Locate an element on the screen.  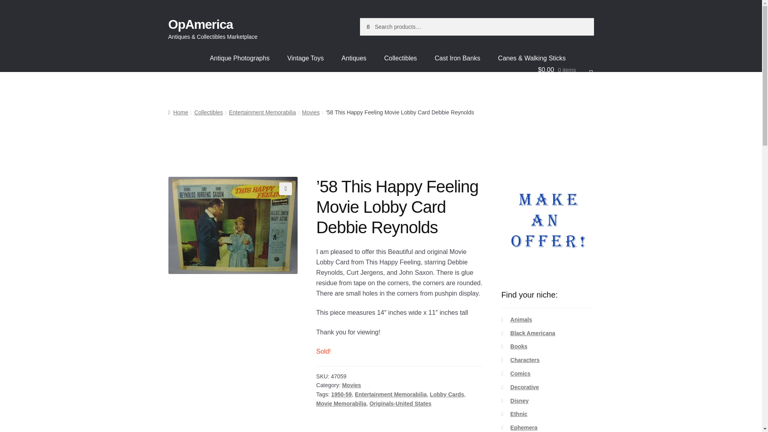
Movie Memorabilia is located at coordinates (341, 404).